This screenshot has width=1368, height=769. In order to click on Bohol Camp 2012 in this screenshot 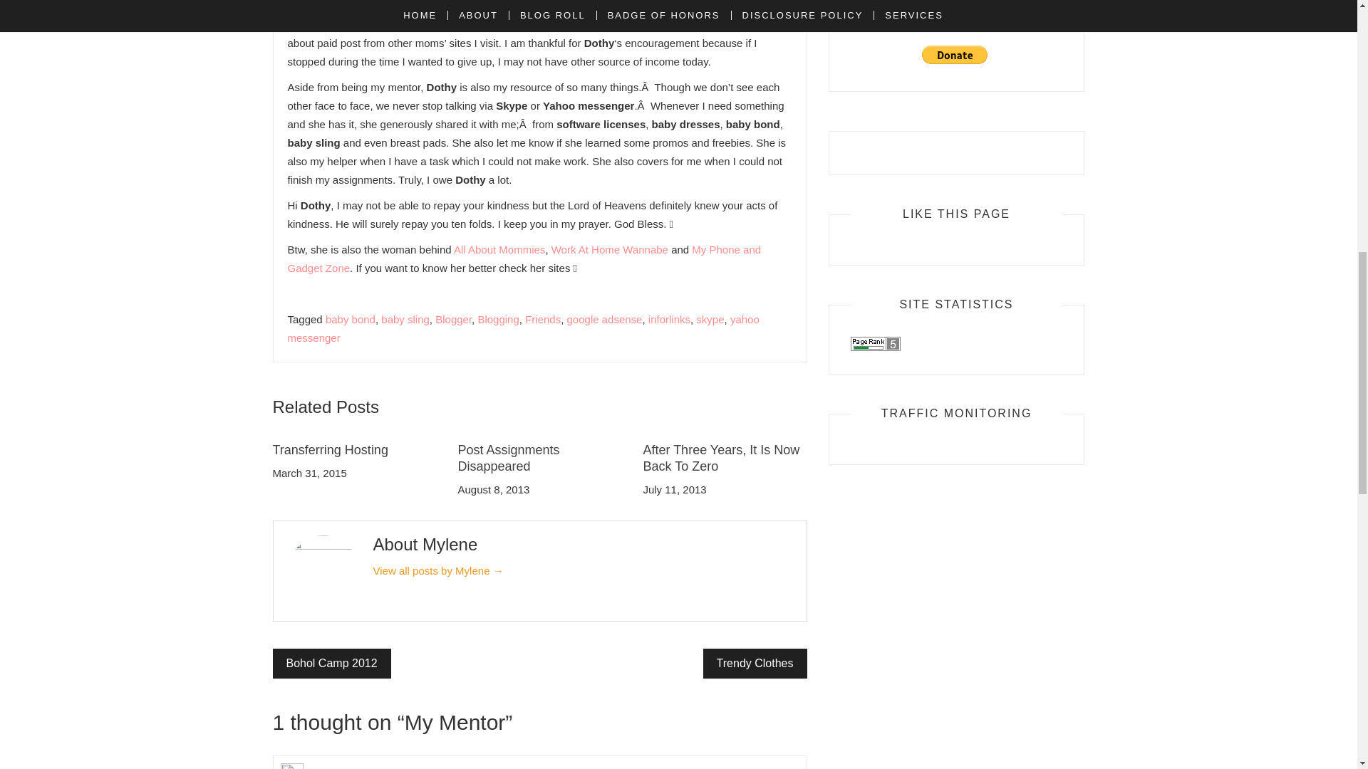, I will do `click(331, 664)`.